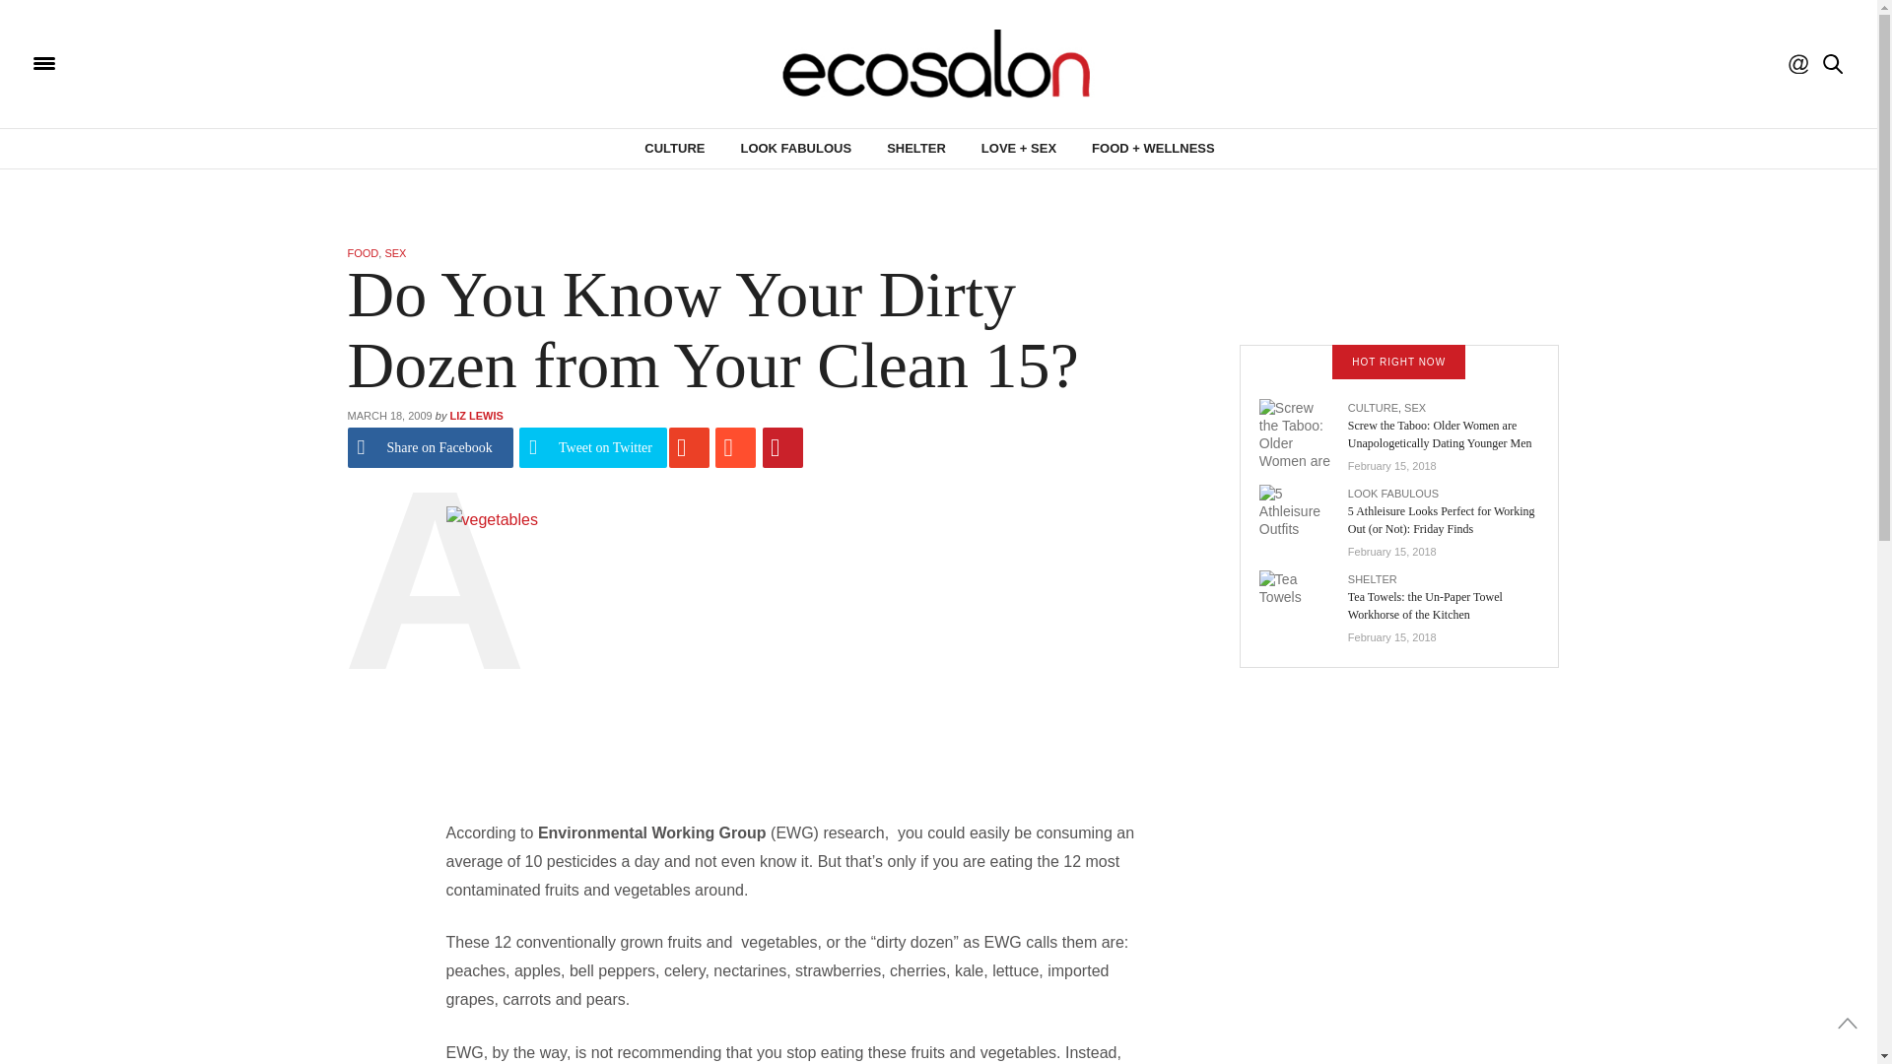 The width and height of the screenshot is (1892, 1064). Describe the element at coordinates (795, 148) in the screenshot. I see `LOOK FABULOUS` at that location.